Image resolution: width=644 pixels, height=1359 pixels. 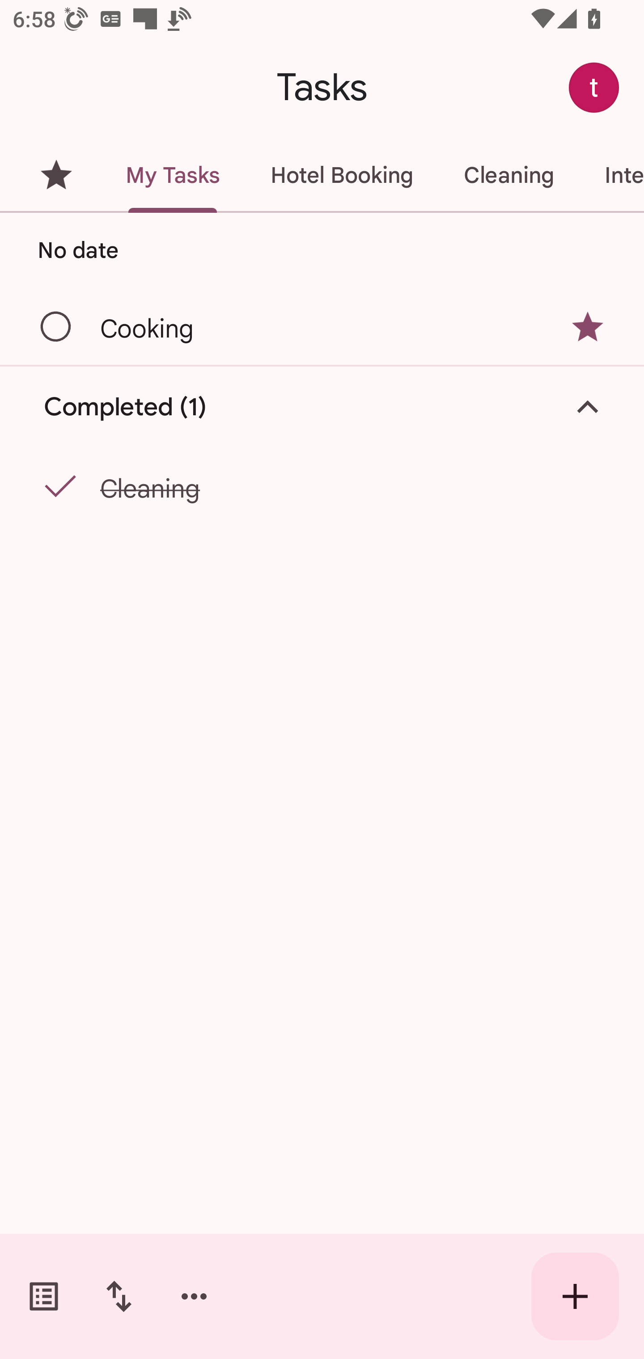 What do you see at coordinates (56, 487) in the screenshot?
I see `Mark as not complete` at bounding box center [56, 487].